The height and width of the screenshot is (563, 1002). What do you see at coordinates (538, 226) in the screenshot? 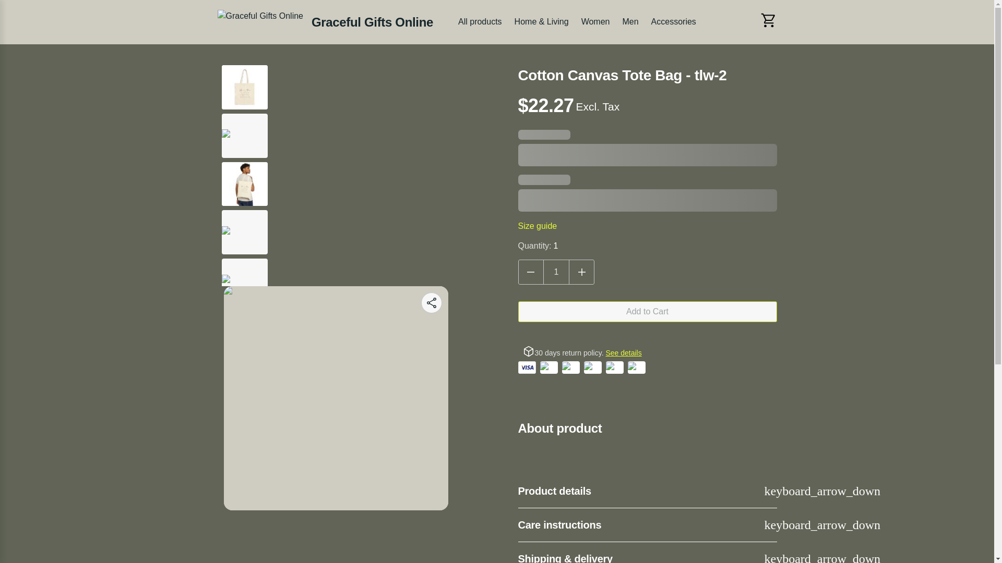
I see `Size guide` at bounding box center [538, 226].